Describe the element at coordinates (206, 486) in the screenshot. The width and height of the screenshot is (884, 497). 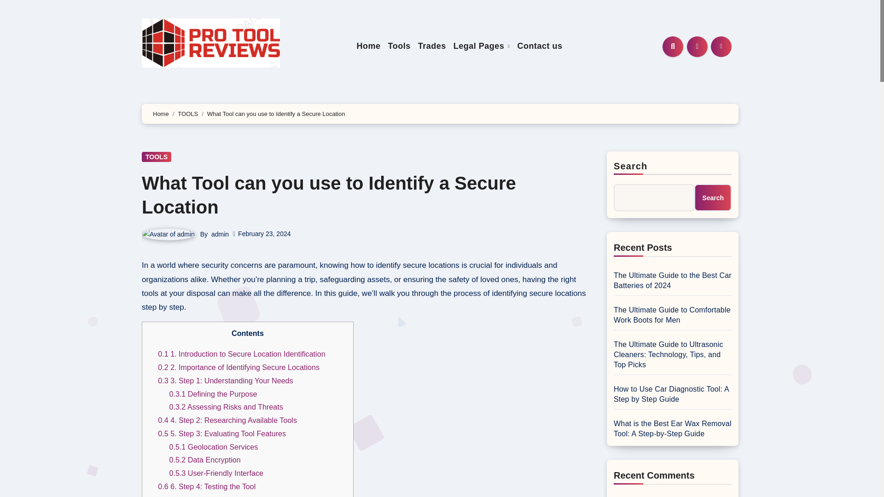
I see `0.6 6. Step 4: Testing the Tool` at that location.